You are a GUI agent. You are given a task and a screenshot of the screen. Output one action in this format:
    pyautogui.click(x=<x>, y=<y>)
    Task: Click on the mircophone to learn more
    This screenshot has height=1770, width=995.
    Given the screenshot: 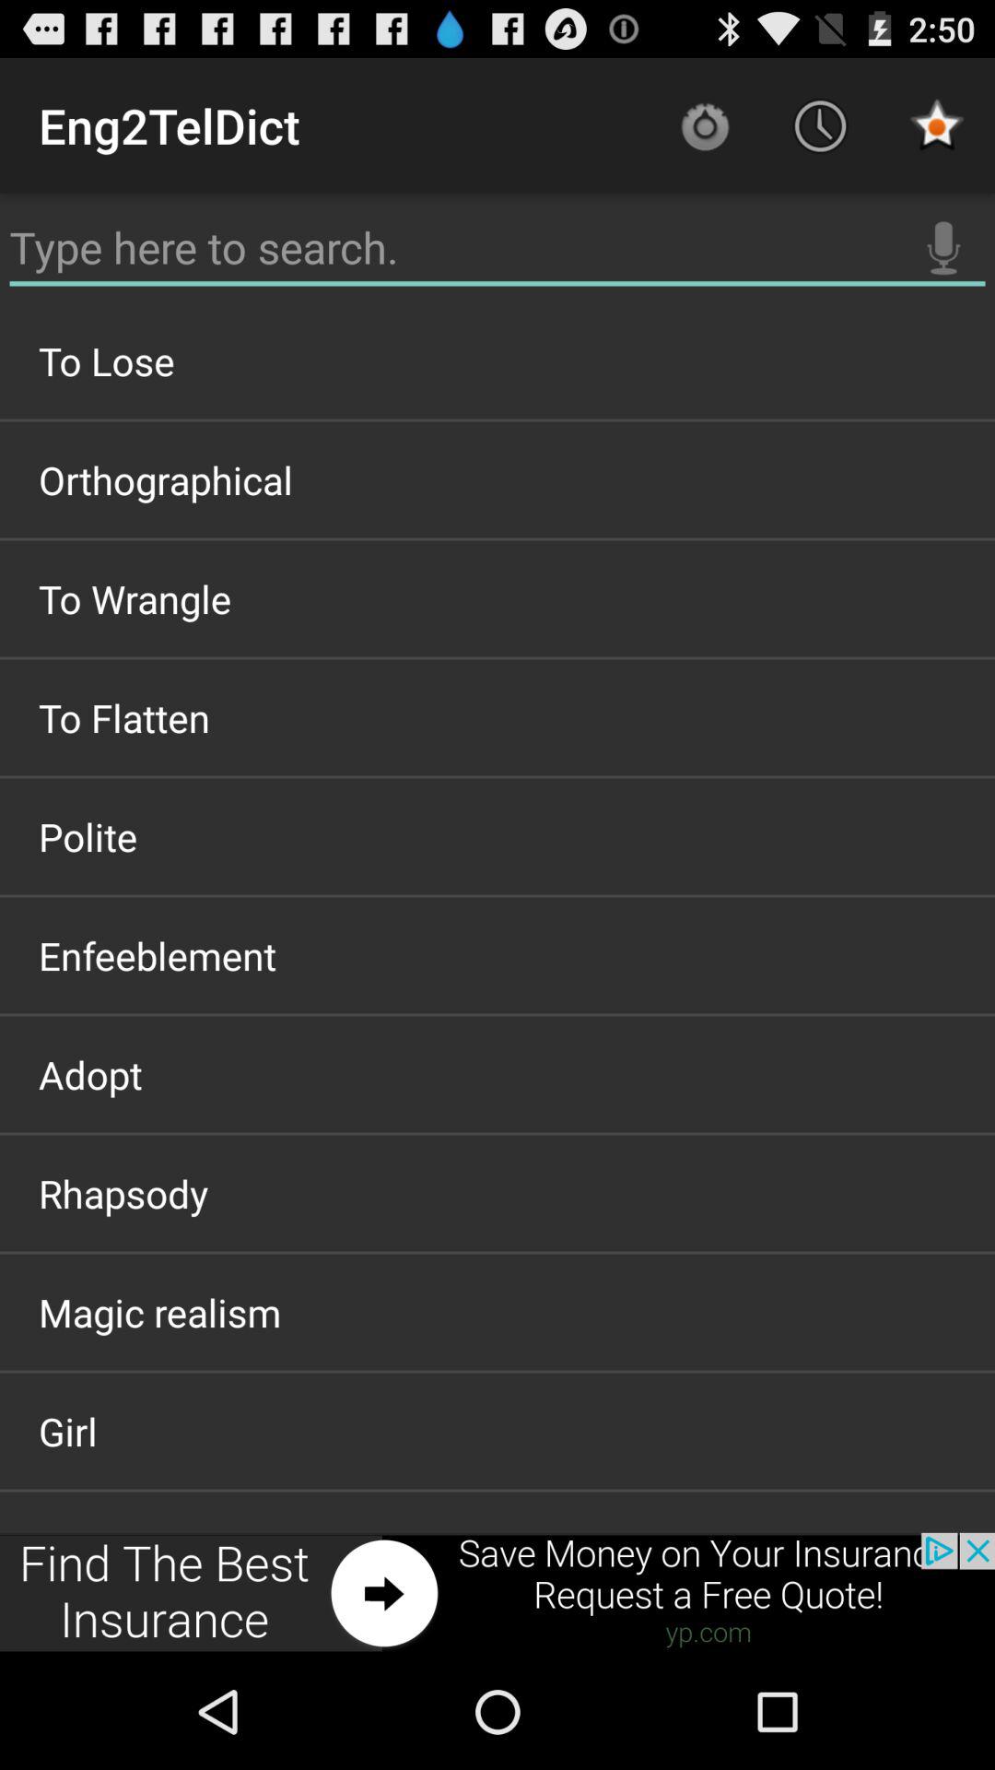 What is the action you would take?
    pyautogui.click(x=943, y=248)
    